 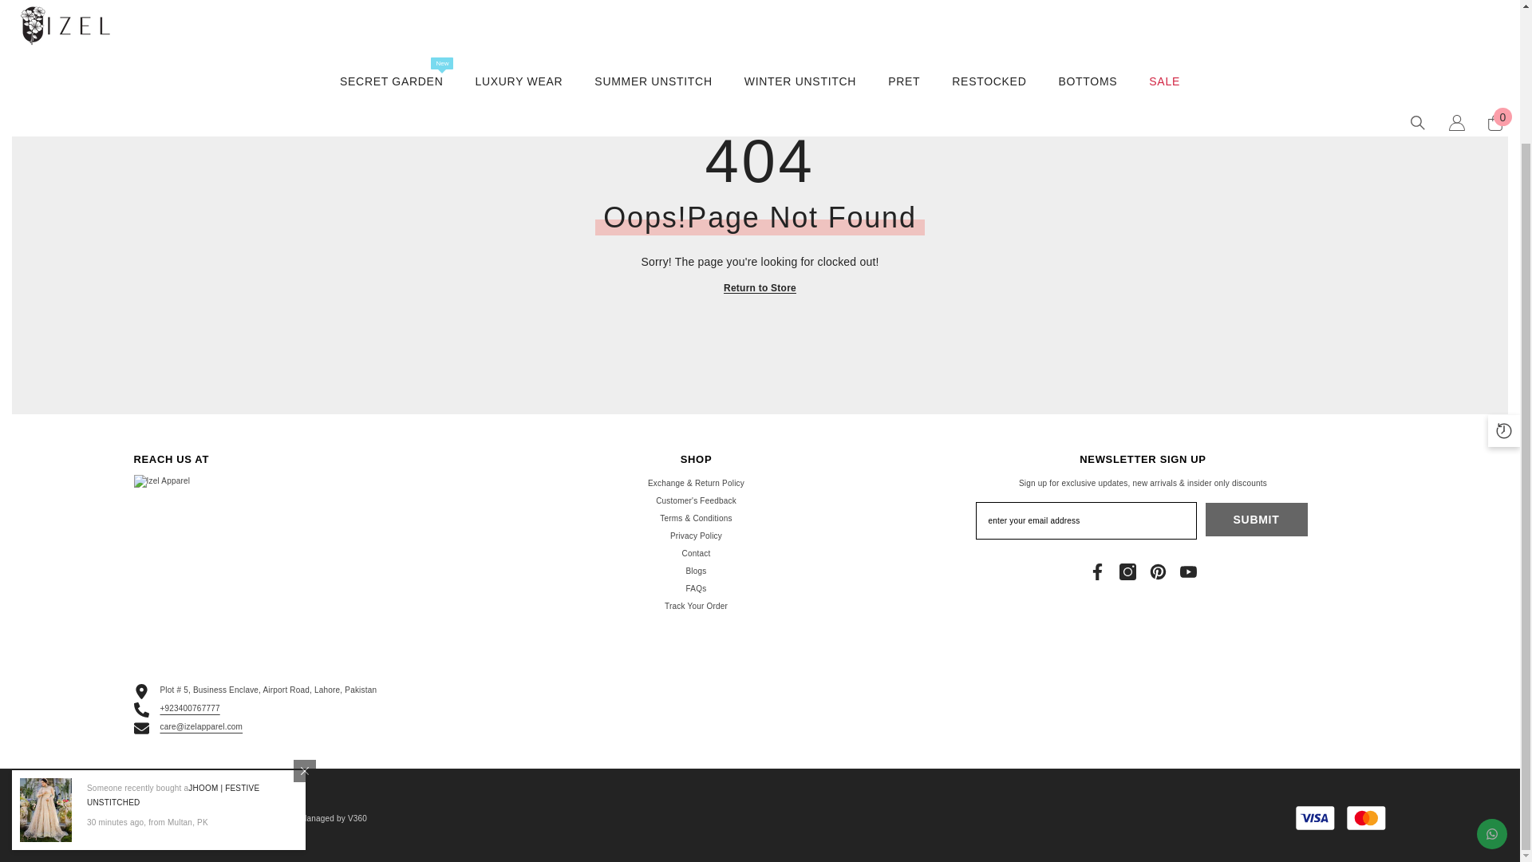 I want to click on Return to Store, so click(x=760, y=289).